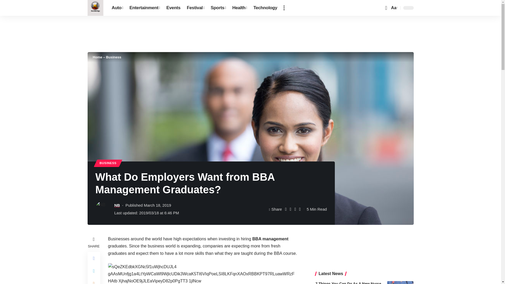 This screenshot has height=284, width=505. I want to click on Events, so click(173, 8).